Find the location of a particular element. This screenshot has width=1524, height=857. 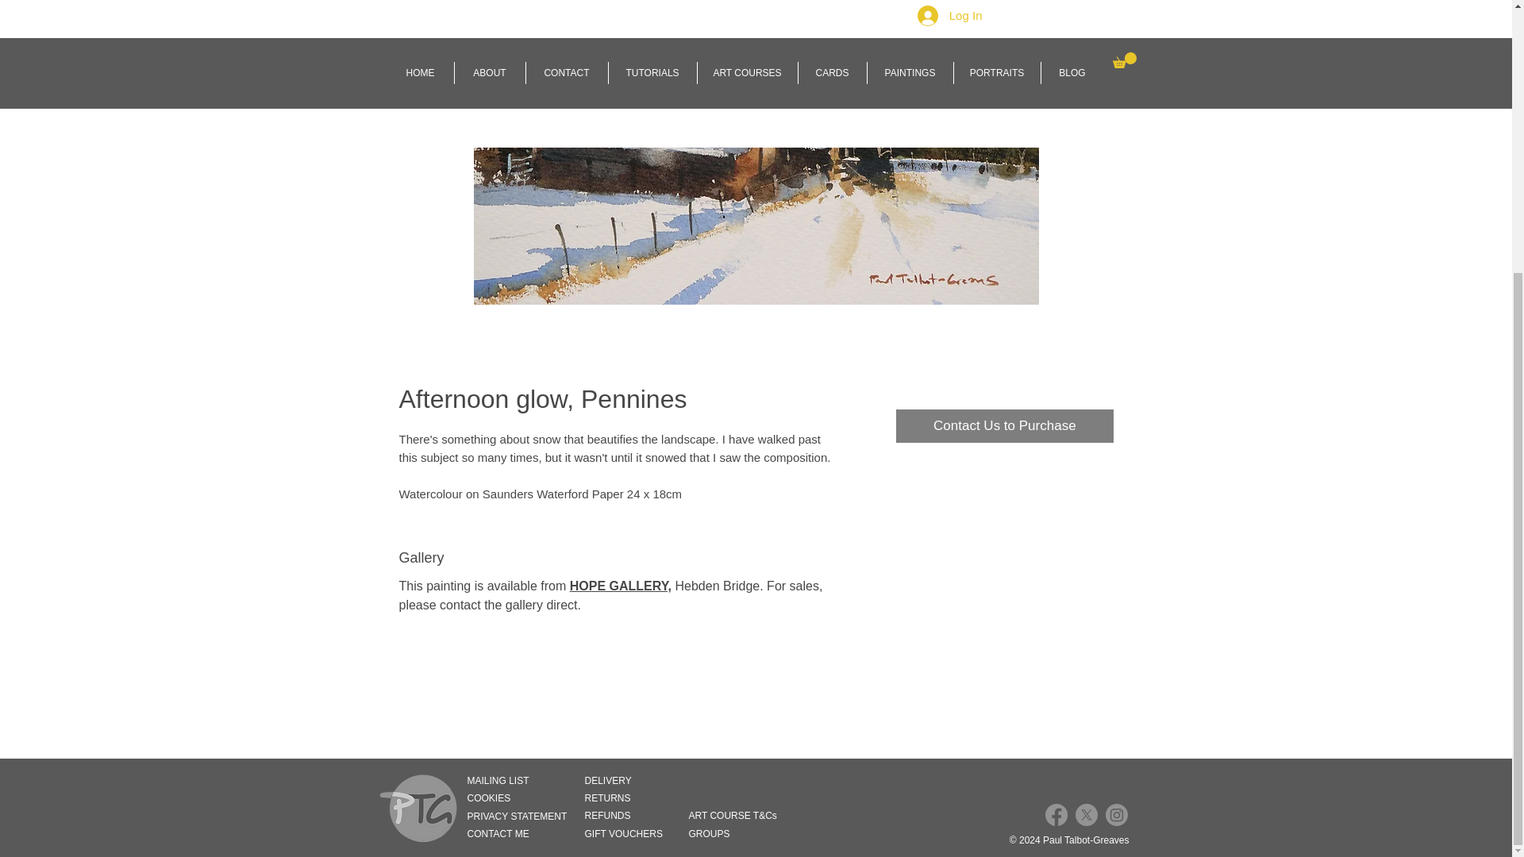

GROUPS is located at coordinates (722, 834).